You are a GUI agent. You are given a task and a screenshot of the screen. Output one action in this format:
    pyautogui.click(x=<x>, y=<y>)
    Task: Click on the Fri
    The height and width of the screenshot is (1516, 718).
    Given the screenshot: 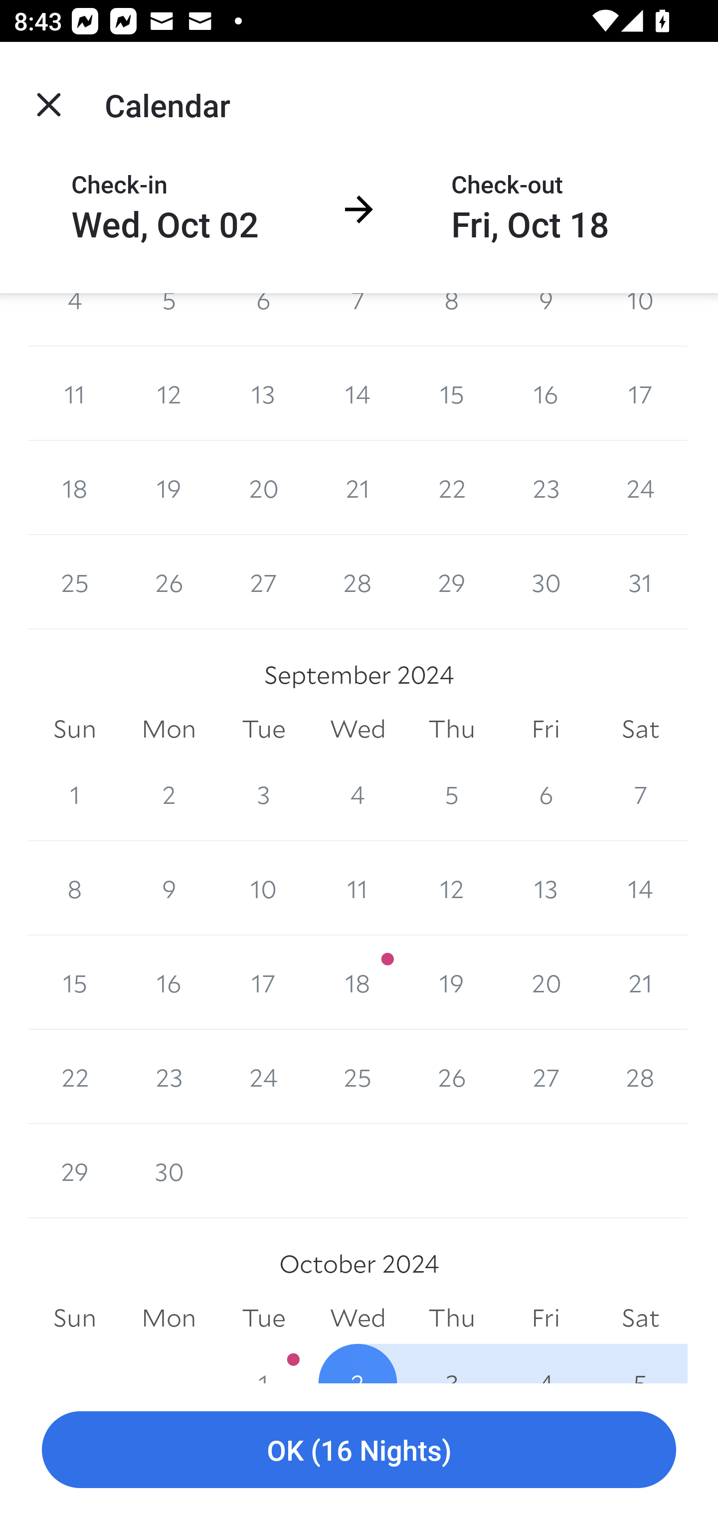 What is the action you would take?
    pyautogui.click(x=545, y=1318)
    